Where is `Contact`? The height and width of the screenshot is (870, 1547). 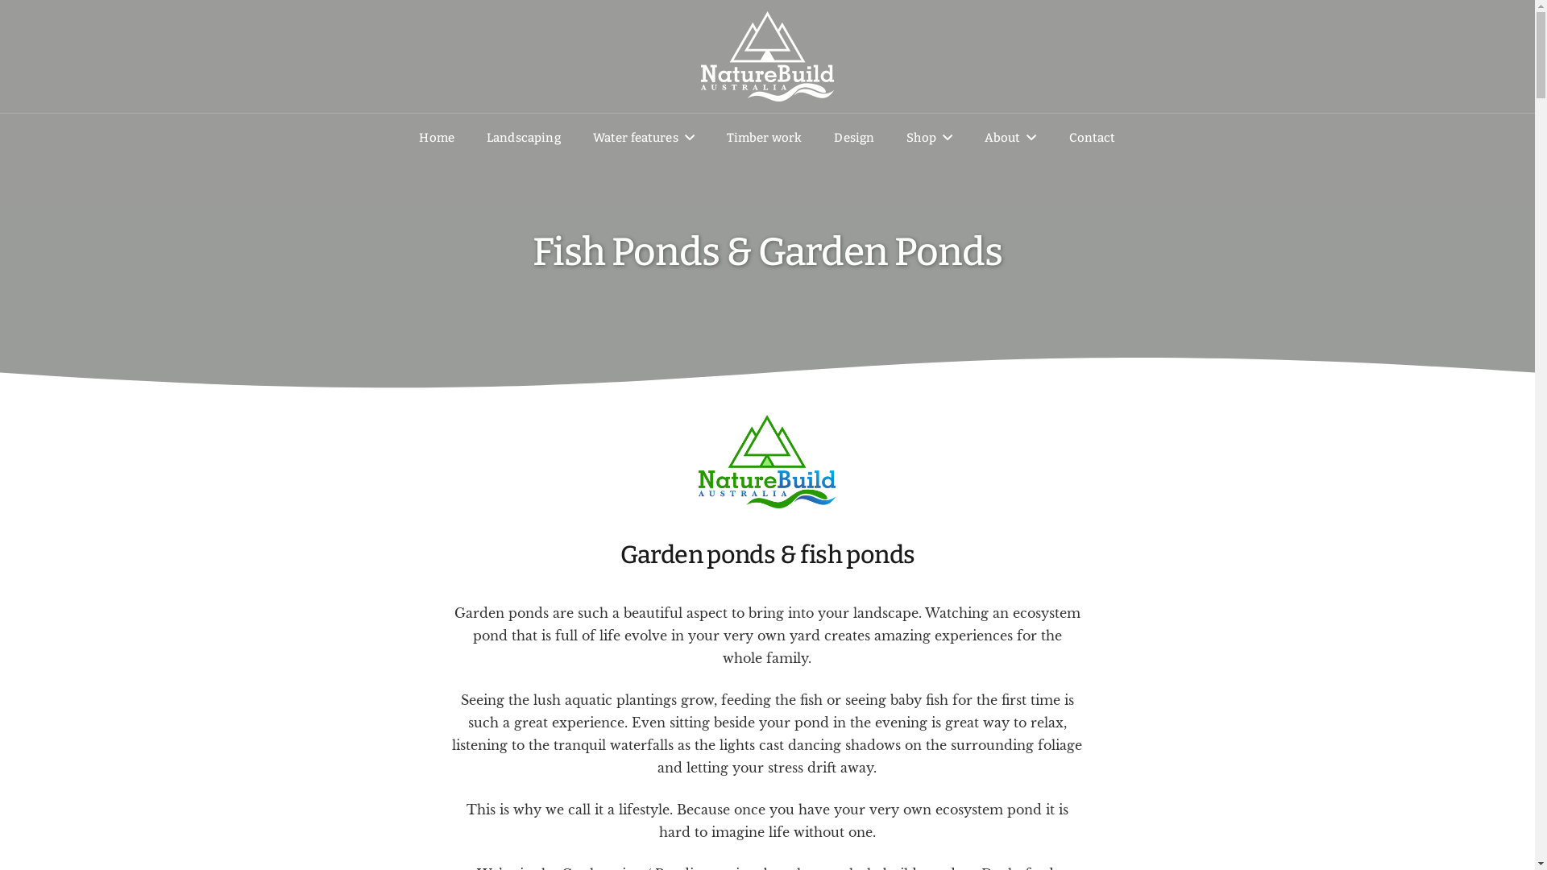 Contact is located at coordinates (1093, 138).